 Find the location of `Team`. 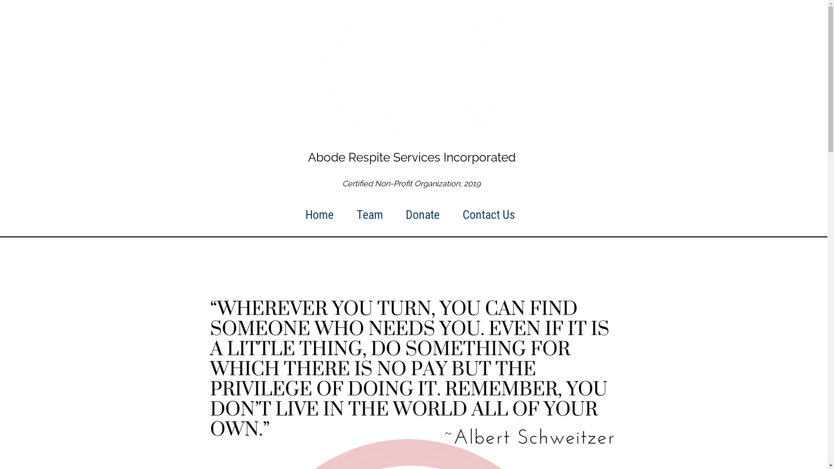

Team is located at coordinates (370, 215).